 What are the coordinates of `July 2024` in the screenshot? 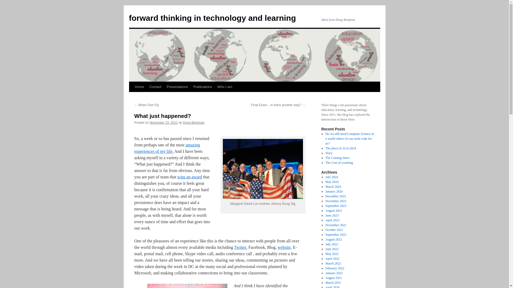 It's located at (332, 177).